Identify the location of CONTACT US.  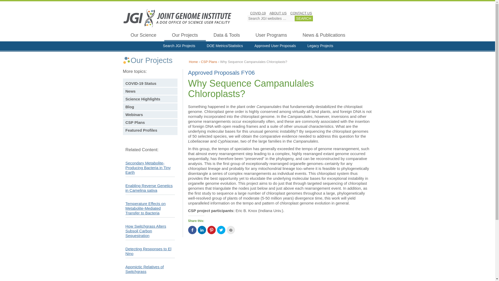
(301, 13).